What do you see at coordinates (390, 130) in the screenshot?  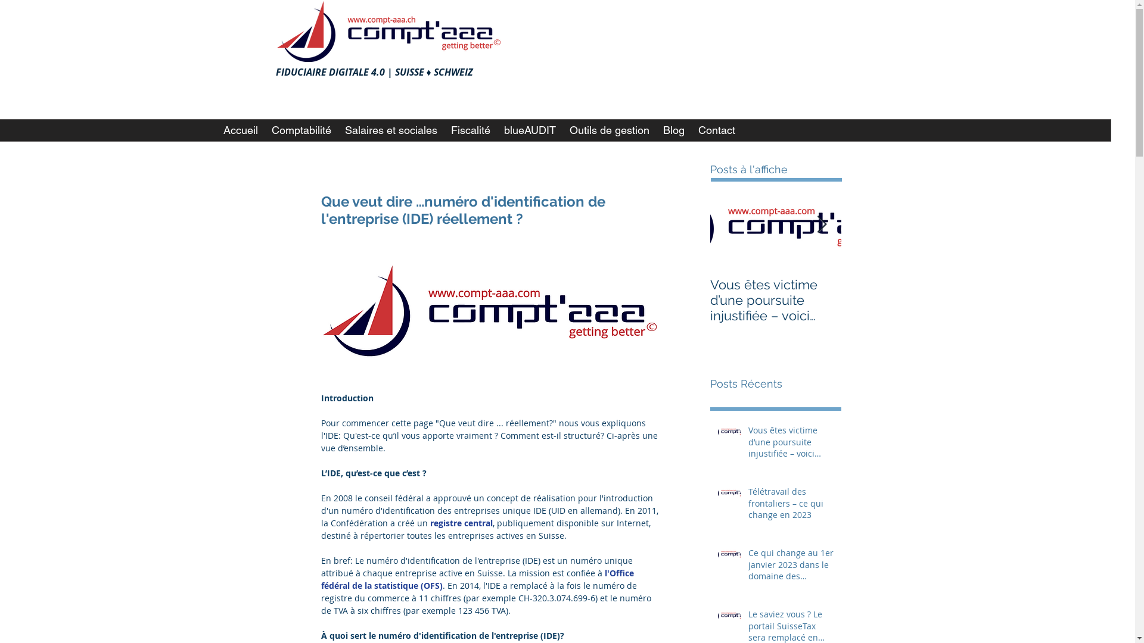 I see `Salaires et sociales` at bounding box center [390, 130].